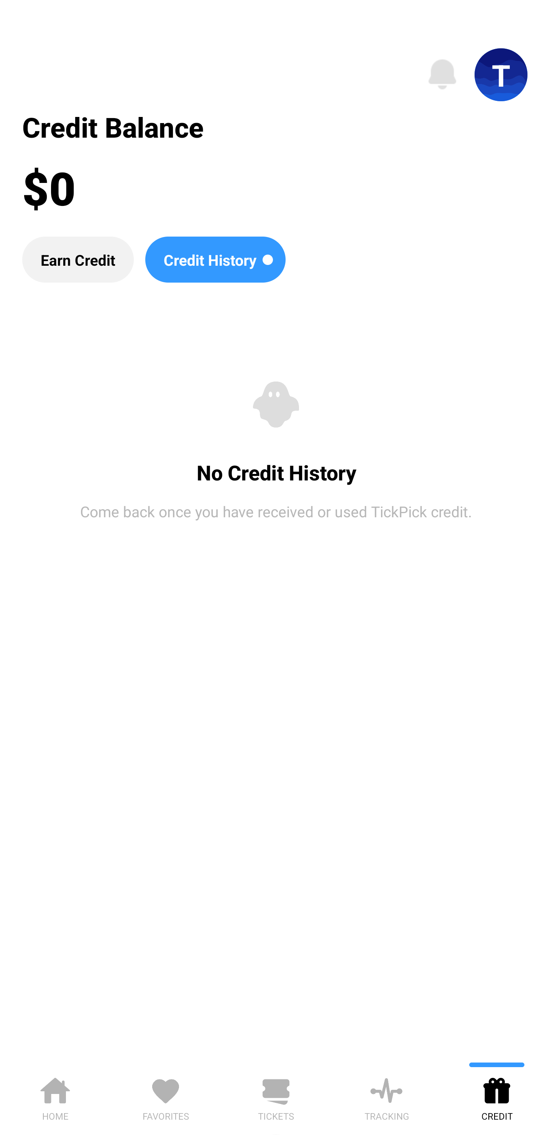 This screenshot has width=552, height=1135. I want to click on FAVORITES, so click(166, 1097).